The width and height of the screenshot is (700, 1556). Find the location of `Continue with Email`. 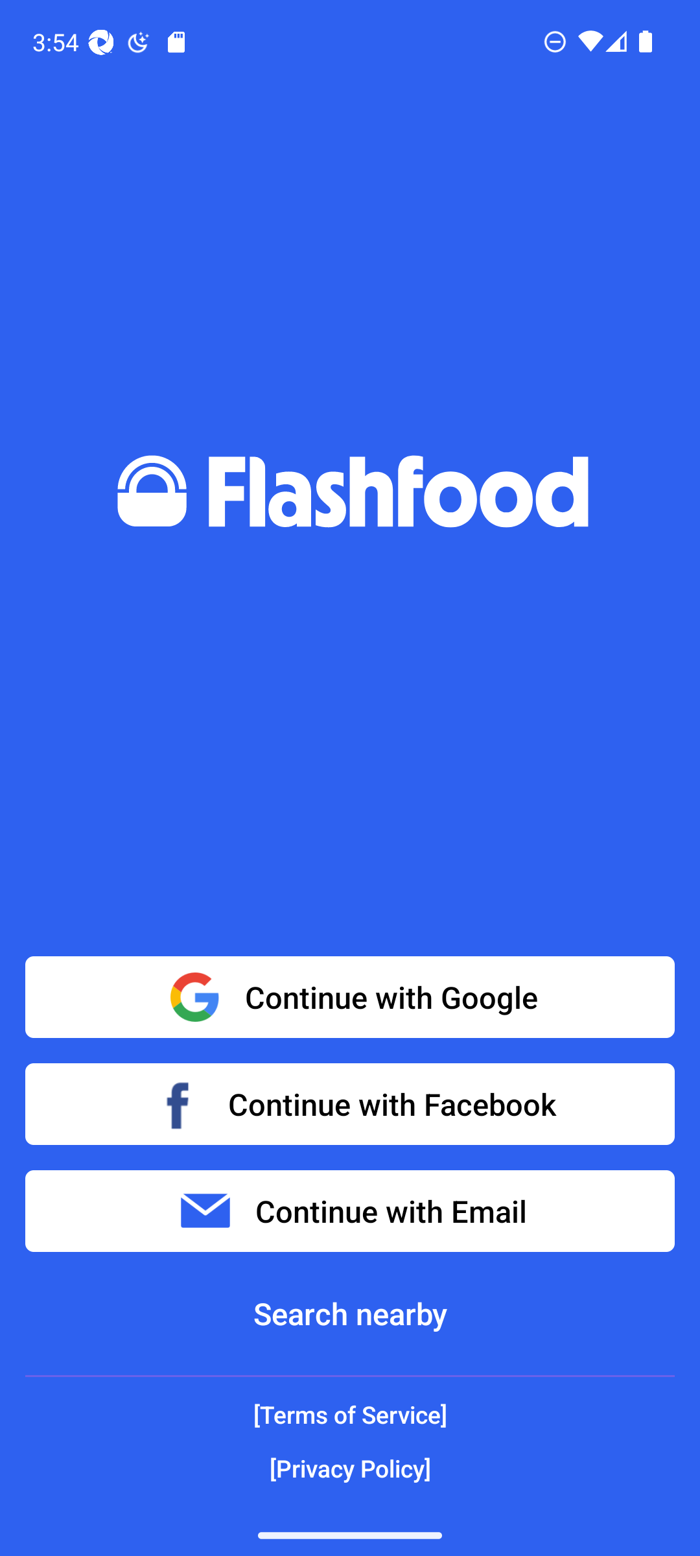

Continue with Email is located at coordinates (350, 1211).